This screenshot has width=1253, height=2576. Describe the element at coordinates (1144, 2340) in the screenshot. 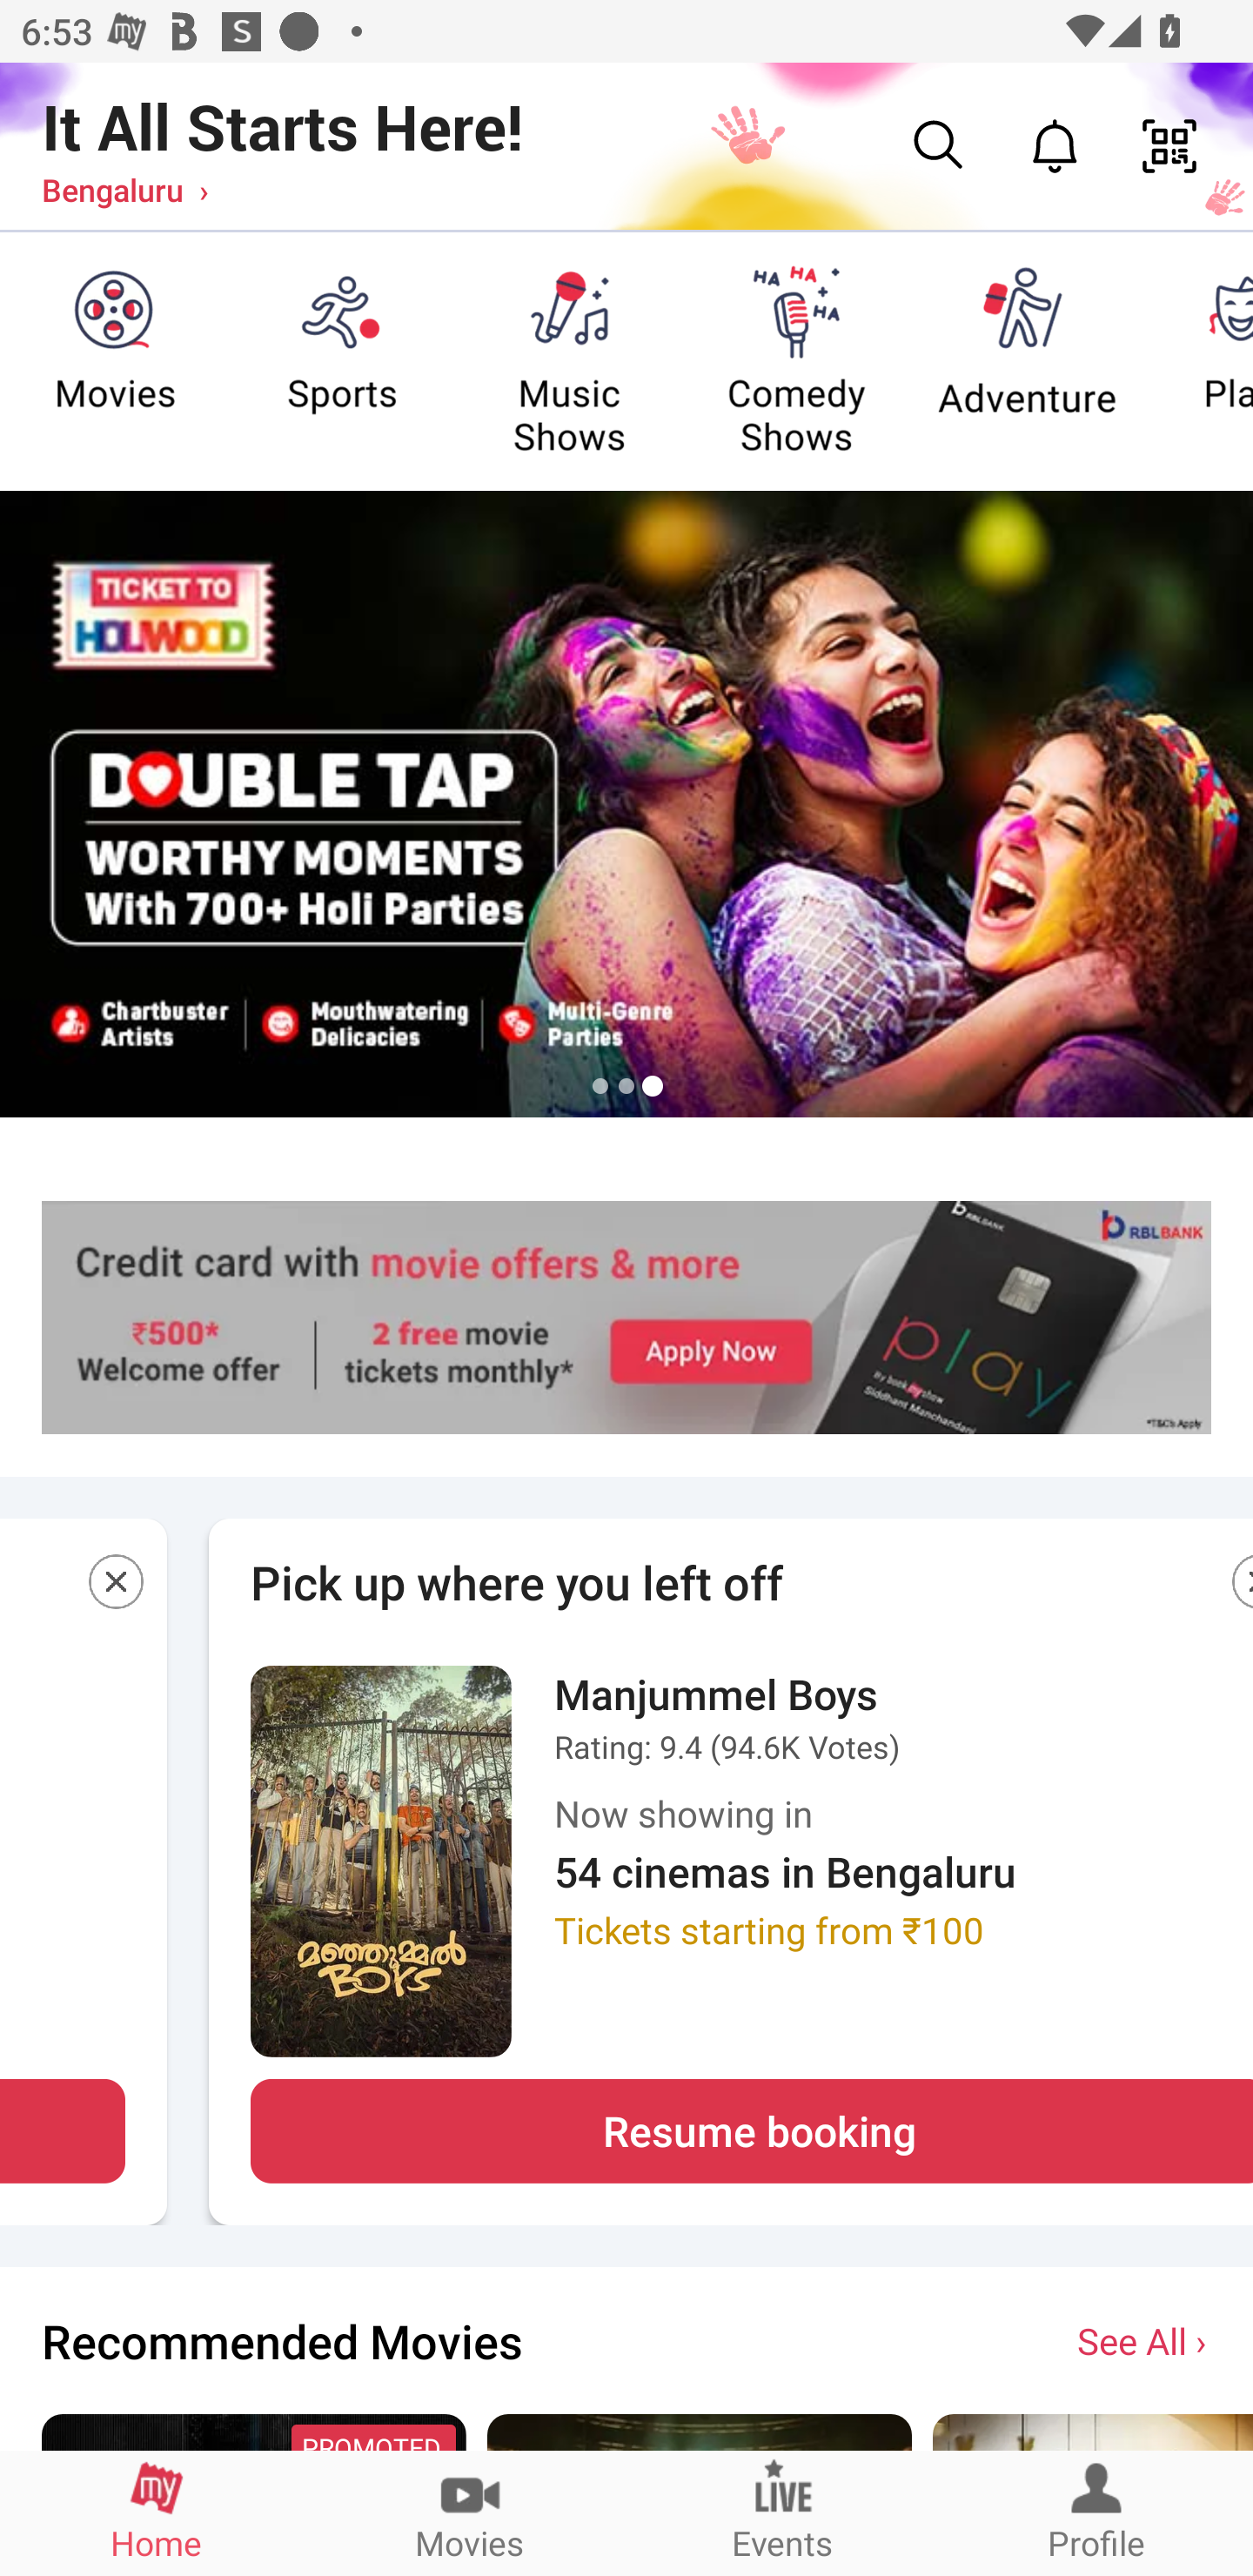

I see `See All ›` at that location.